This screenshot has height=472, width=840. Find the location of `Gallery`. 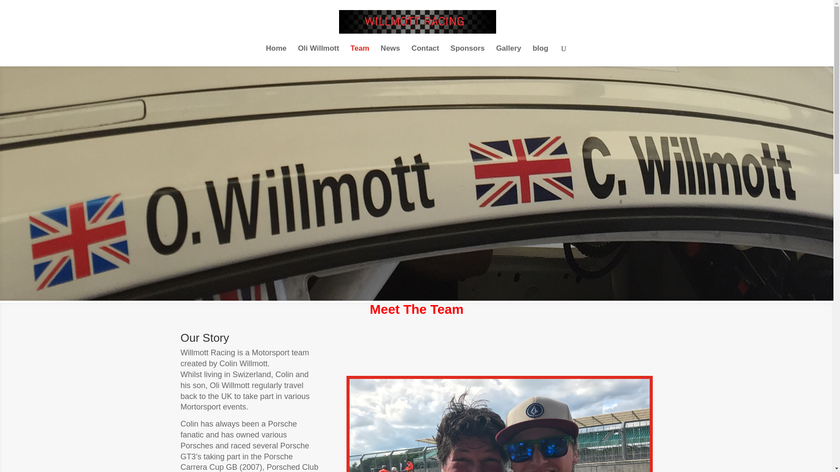

Gallery is located at coordinates (509, 56).